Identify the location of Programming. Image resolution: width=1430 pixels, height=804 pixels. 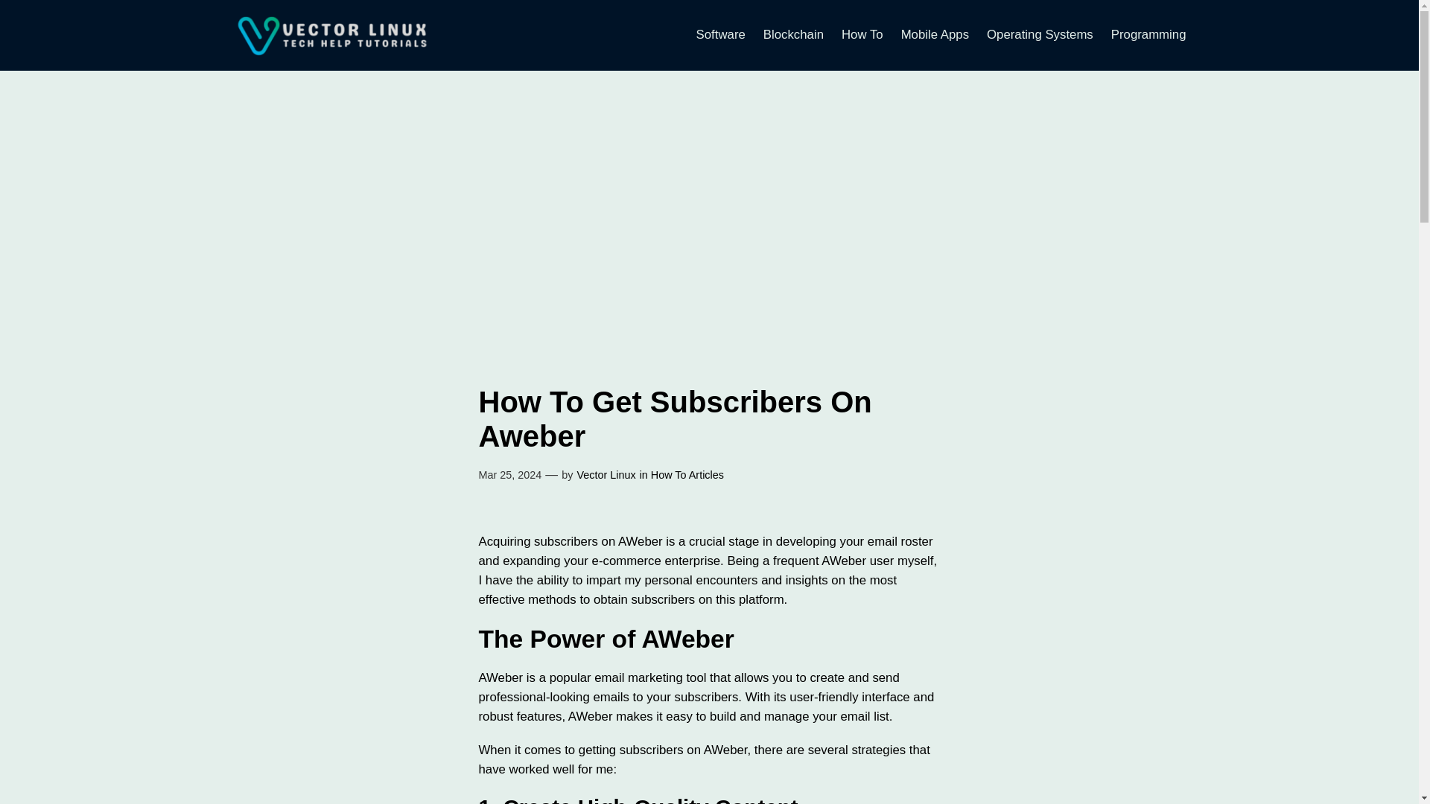
(1148, 34).